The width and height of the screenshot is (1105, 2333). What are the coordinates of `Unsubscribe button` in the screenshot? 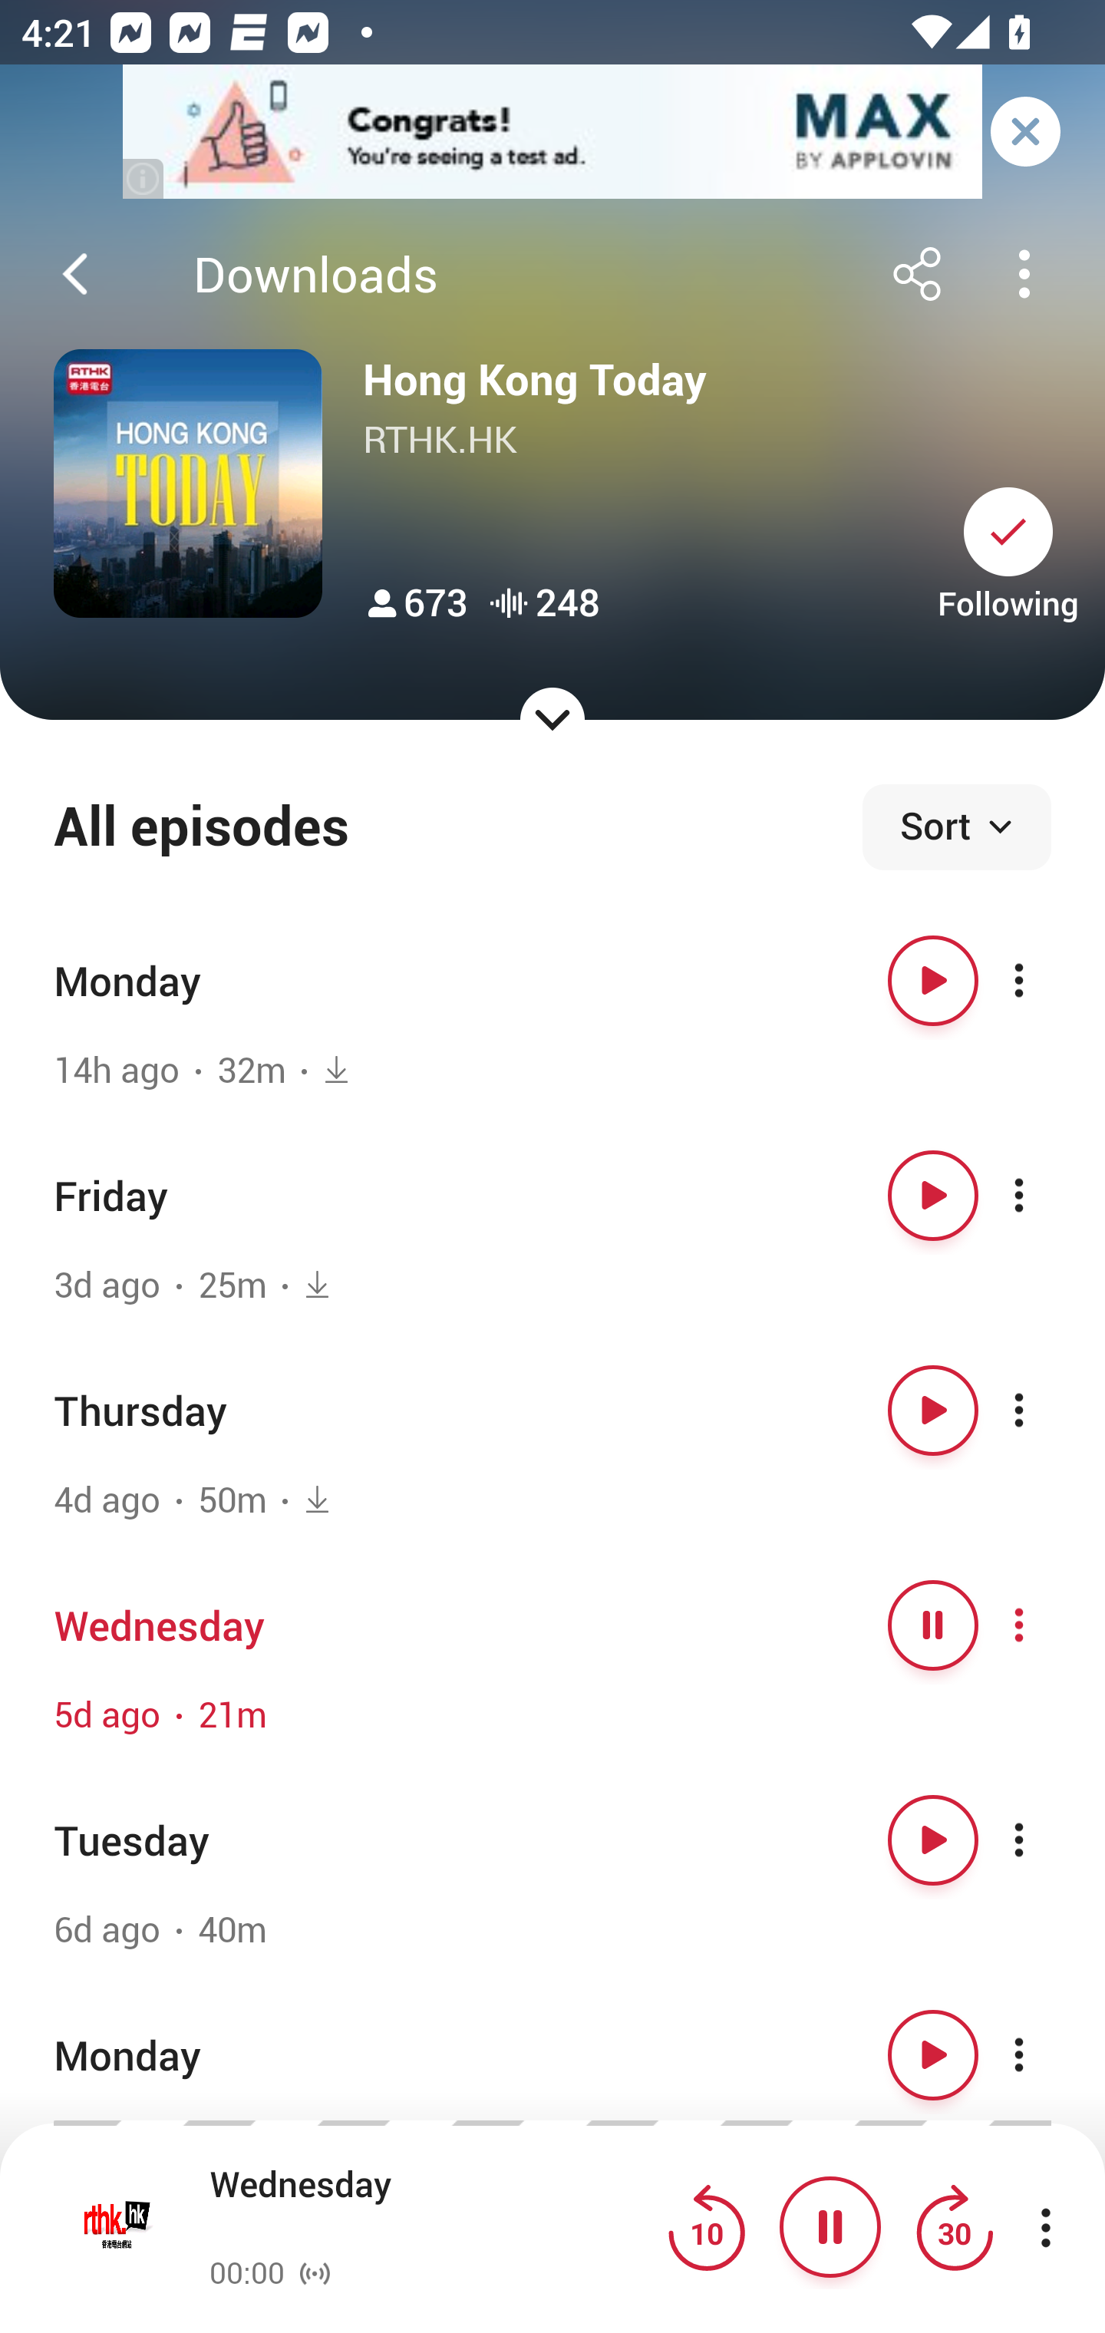 It's located at (1008, 531).